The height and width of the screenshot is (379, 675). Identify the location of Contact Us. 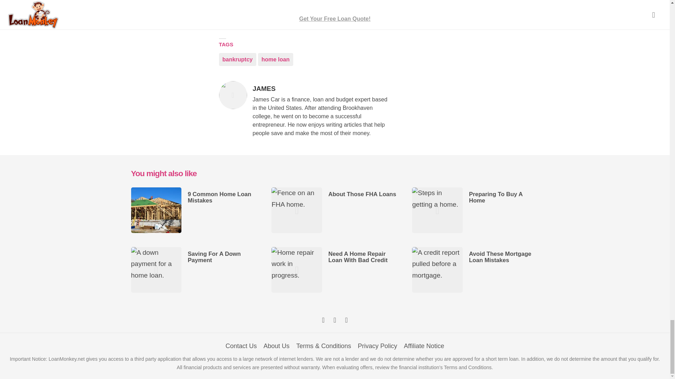
(241, 346).